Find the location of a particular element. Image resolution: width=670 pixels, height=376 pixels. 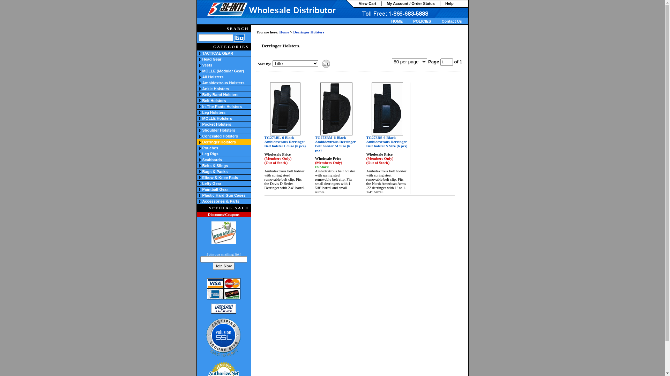

Derringer Holsters is located at coordinates (308, 32).